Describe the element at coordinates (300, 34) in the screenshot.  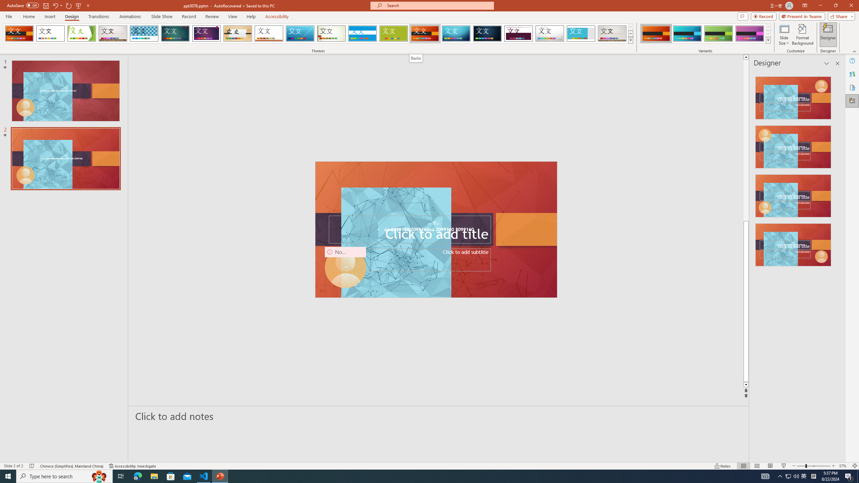
I see `Slice` at that location.